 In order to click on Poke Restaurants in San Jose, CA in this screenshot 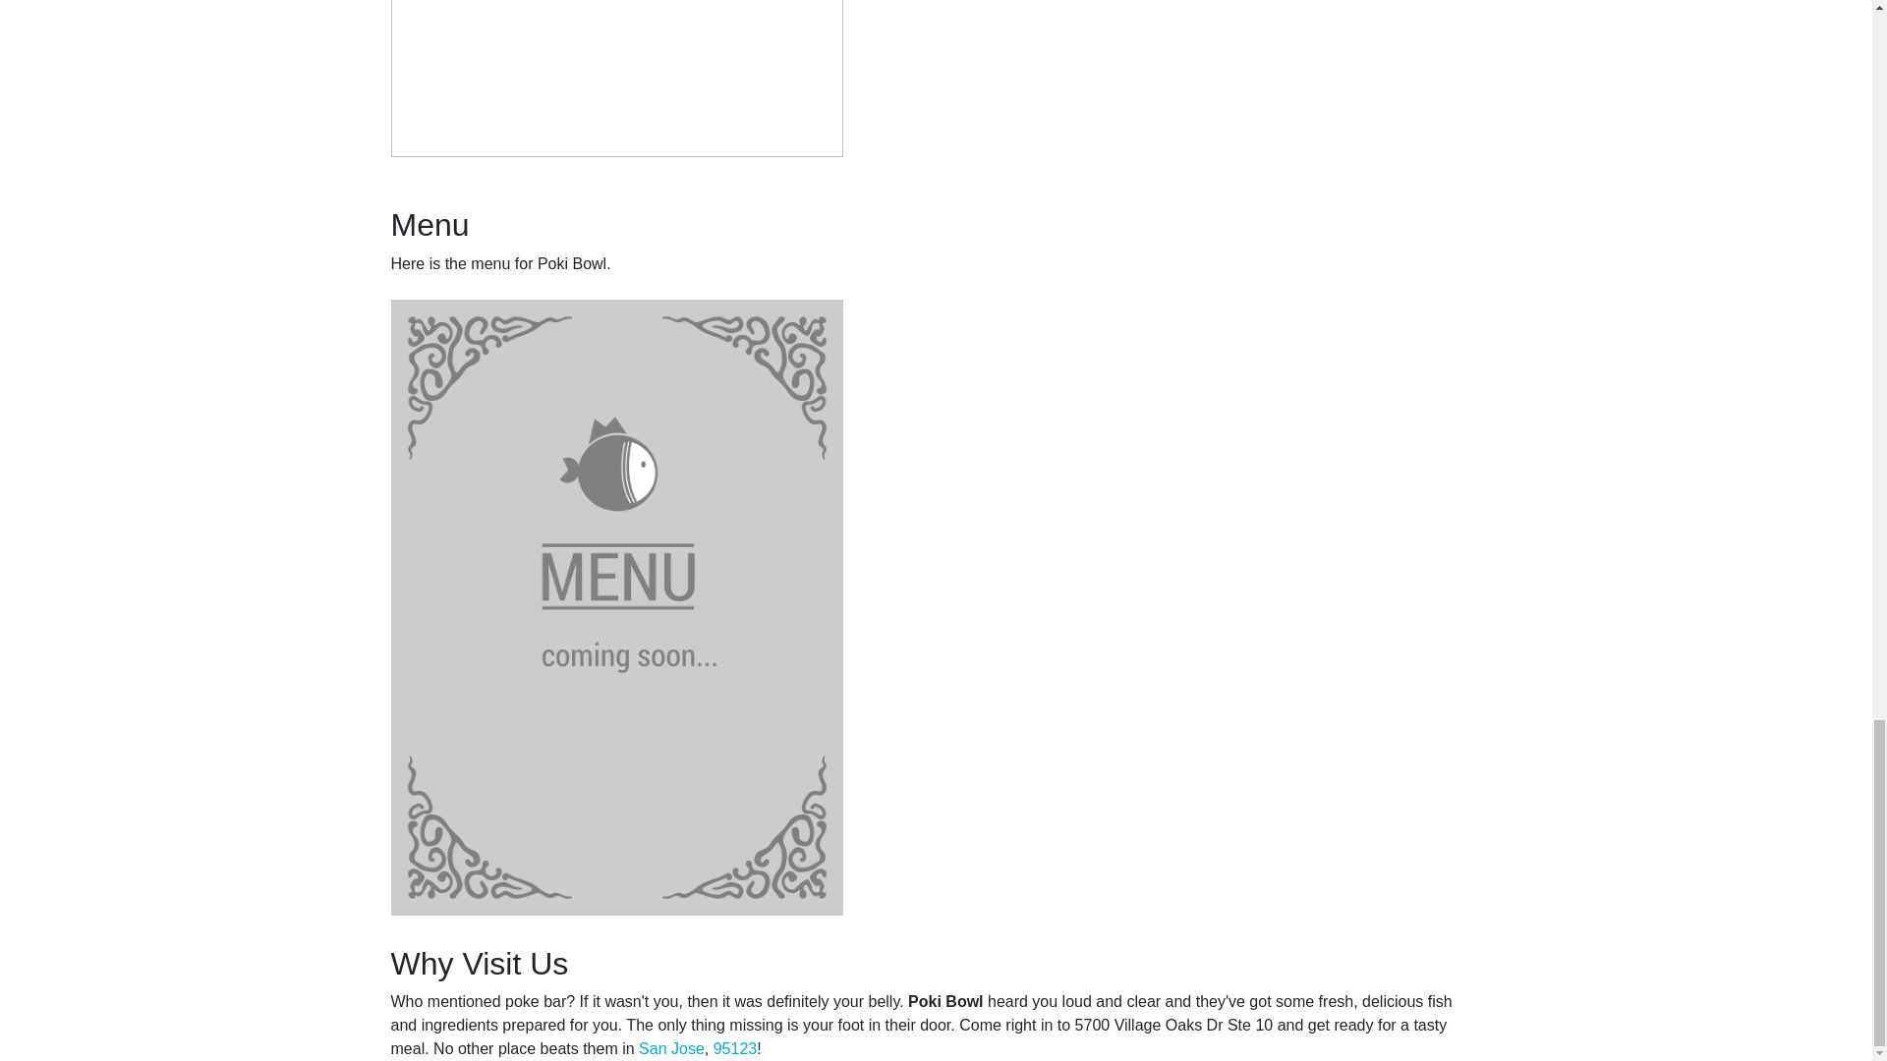, I will do `click(671, 1048)`.